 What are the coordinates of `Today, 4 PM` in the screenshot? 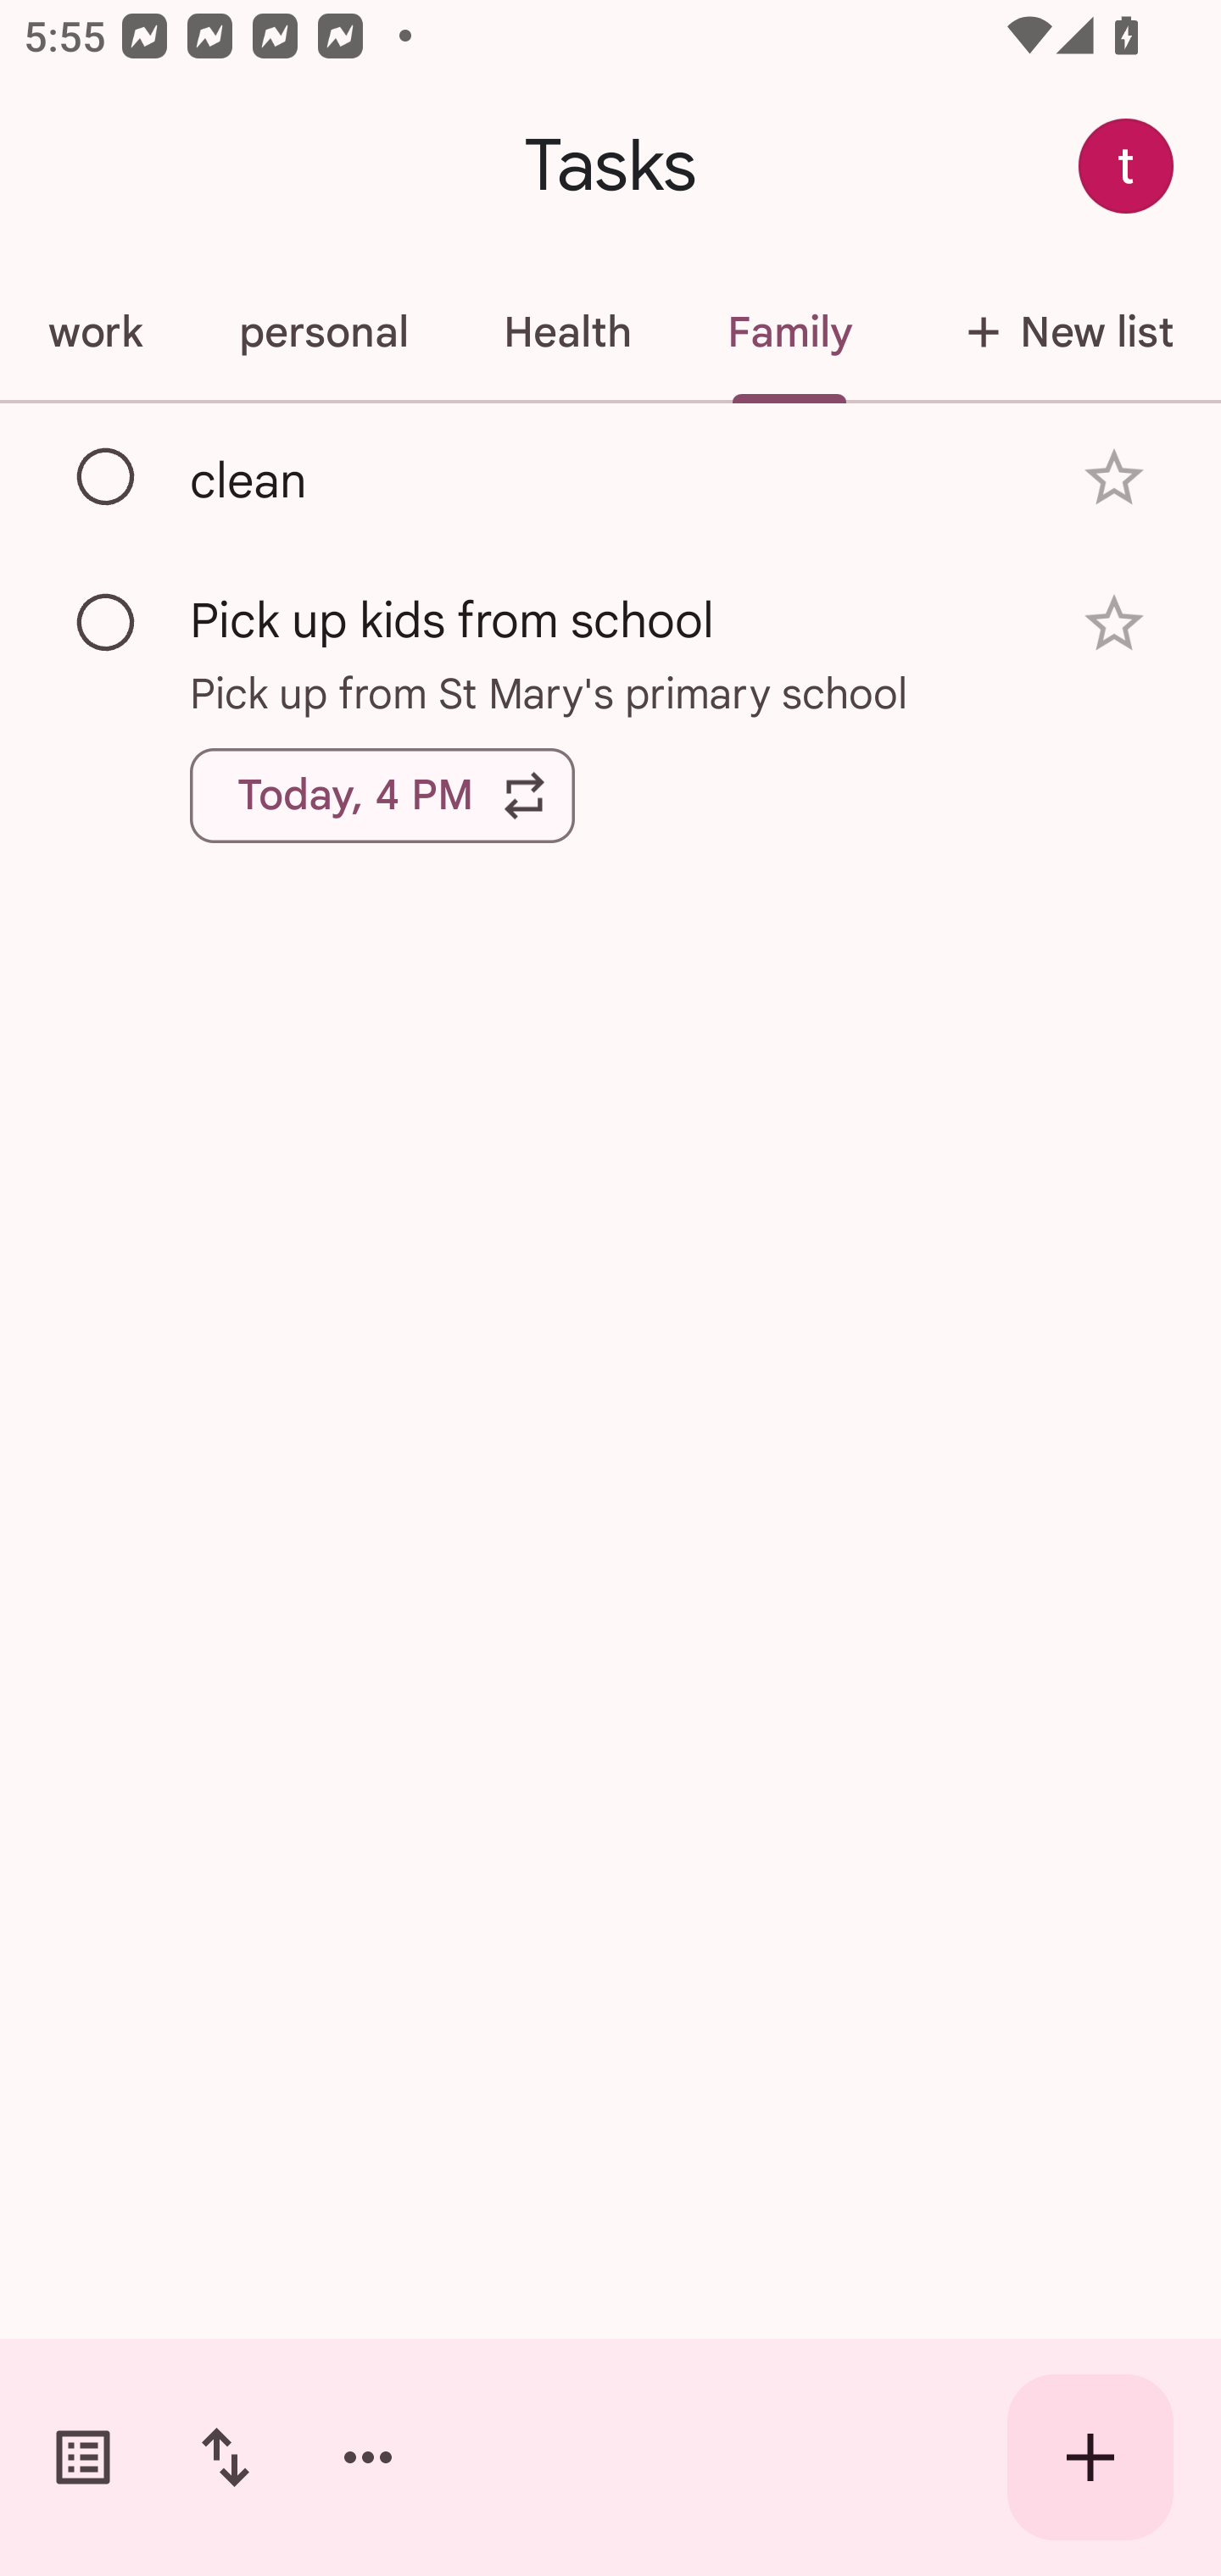 It's located at (382, 796).